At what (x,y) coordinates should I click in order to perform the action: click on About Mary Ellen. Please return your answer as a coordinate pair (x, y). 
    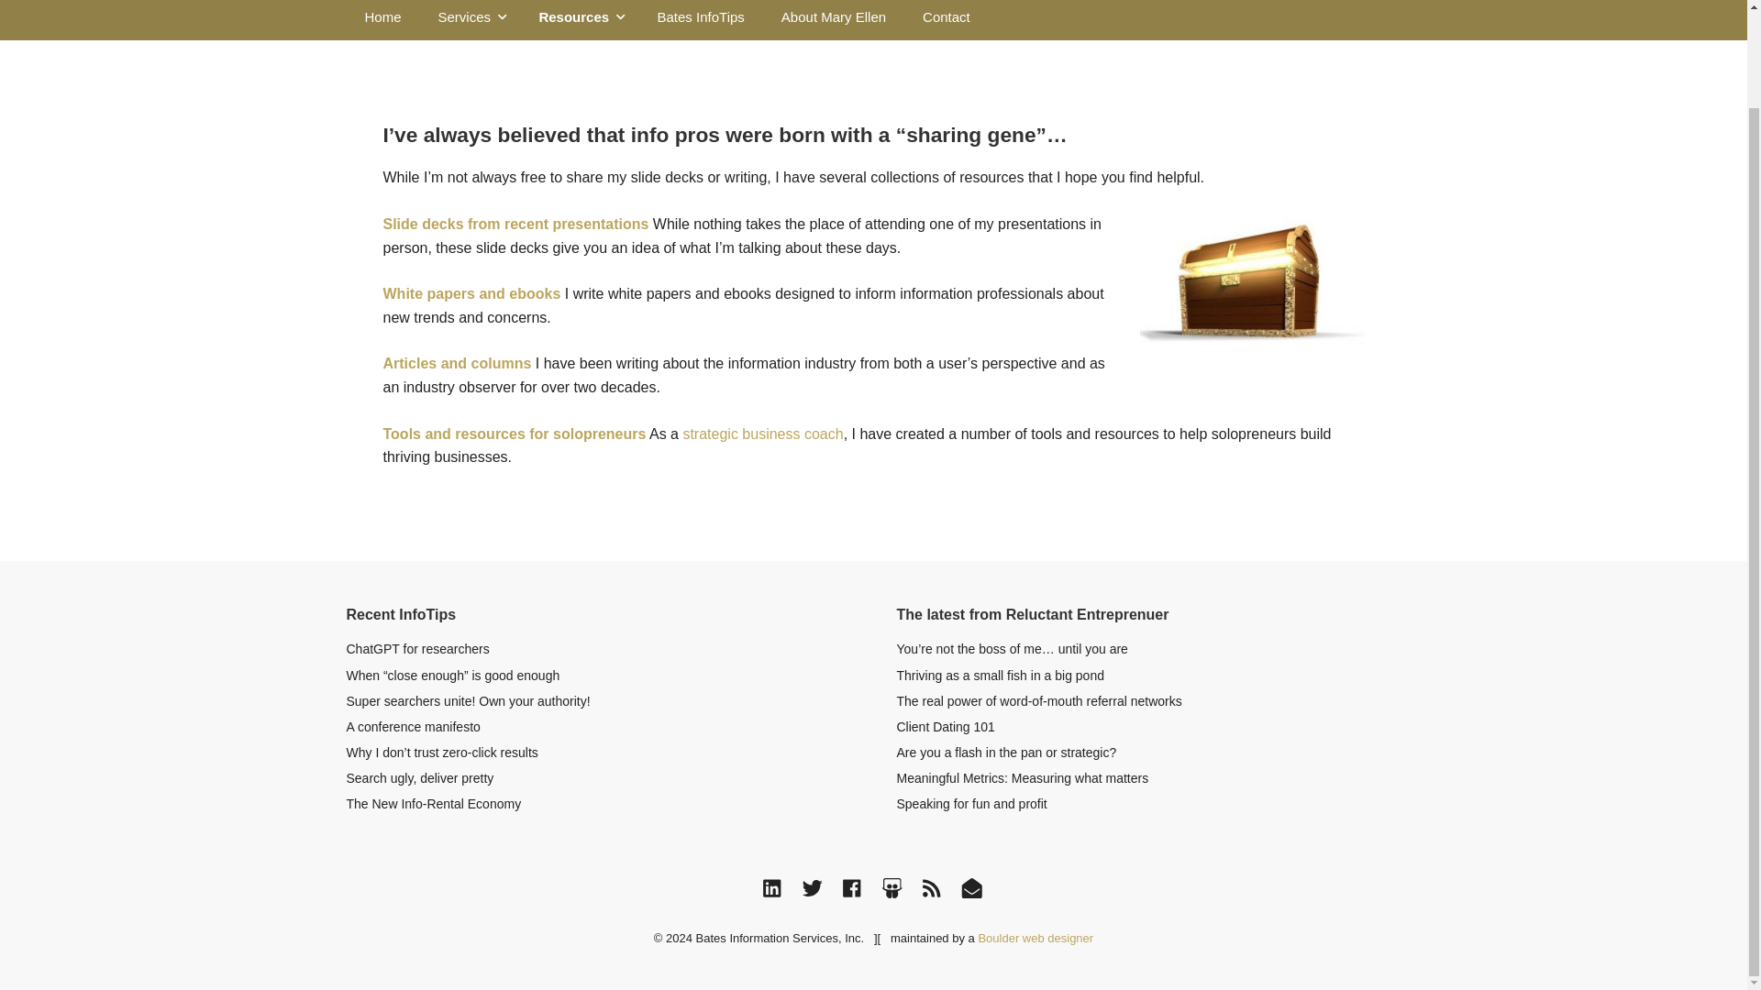
    Looking at the image, I should click on (833, 20).